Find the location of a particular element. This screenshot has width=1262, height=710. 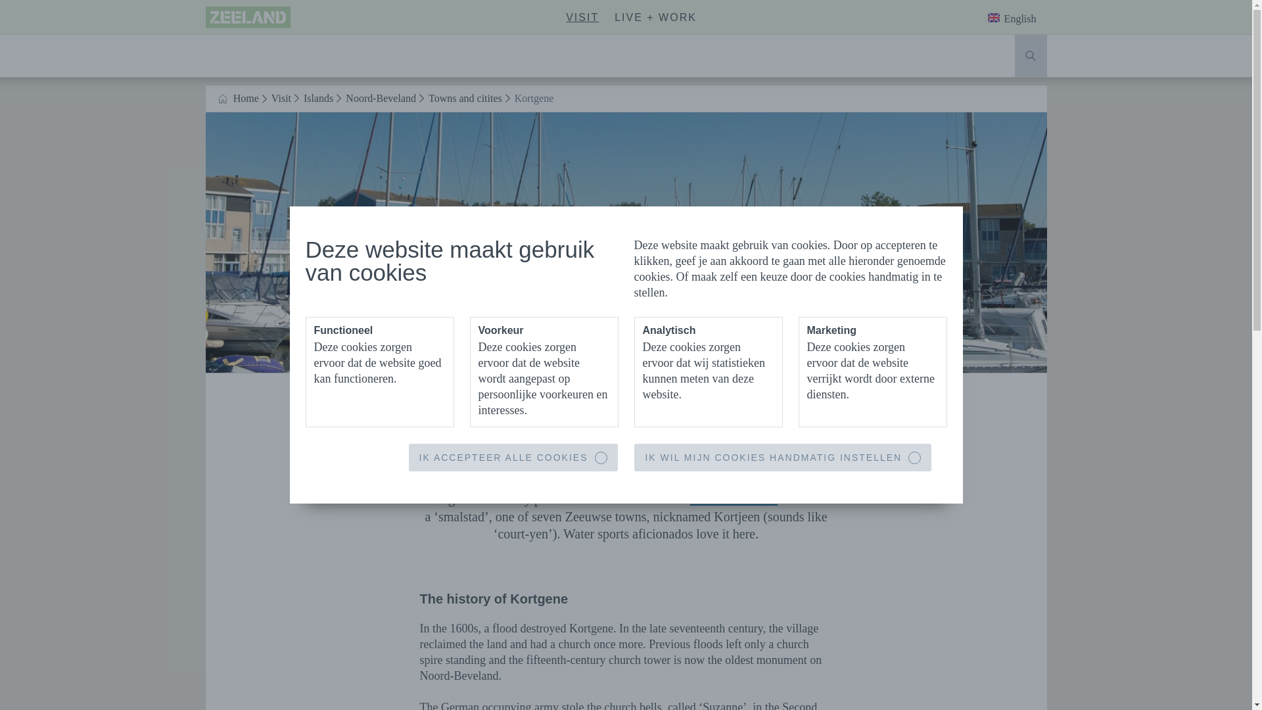

English is located at coordinates (782, 458).